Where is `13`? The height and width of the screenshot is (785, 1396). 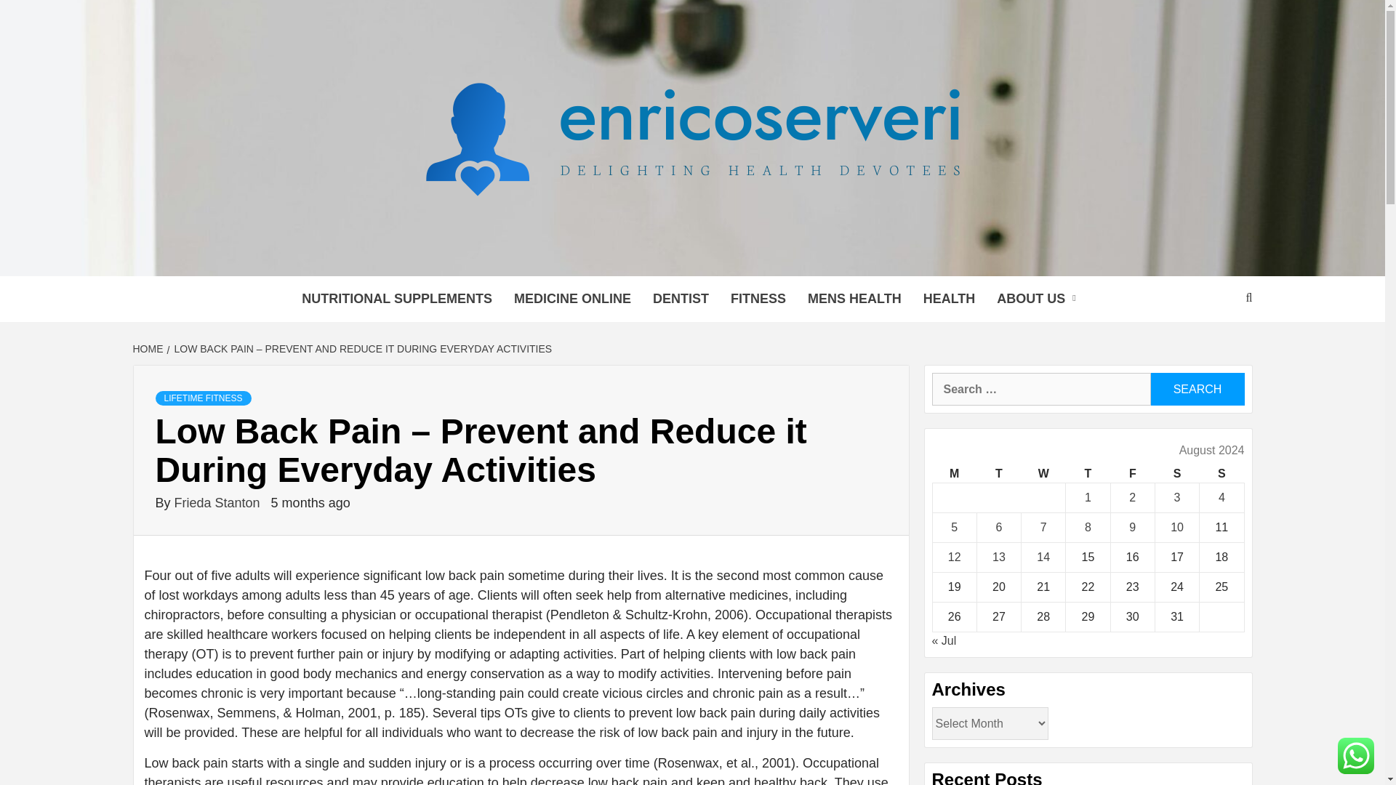 13 is located at coordinates (999, 557).